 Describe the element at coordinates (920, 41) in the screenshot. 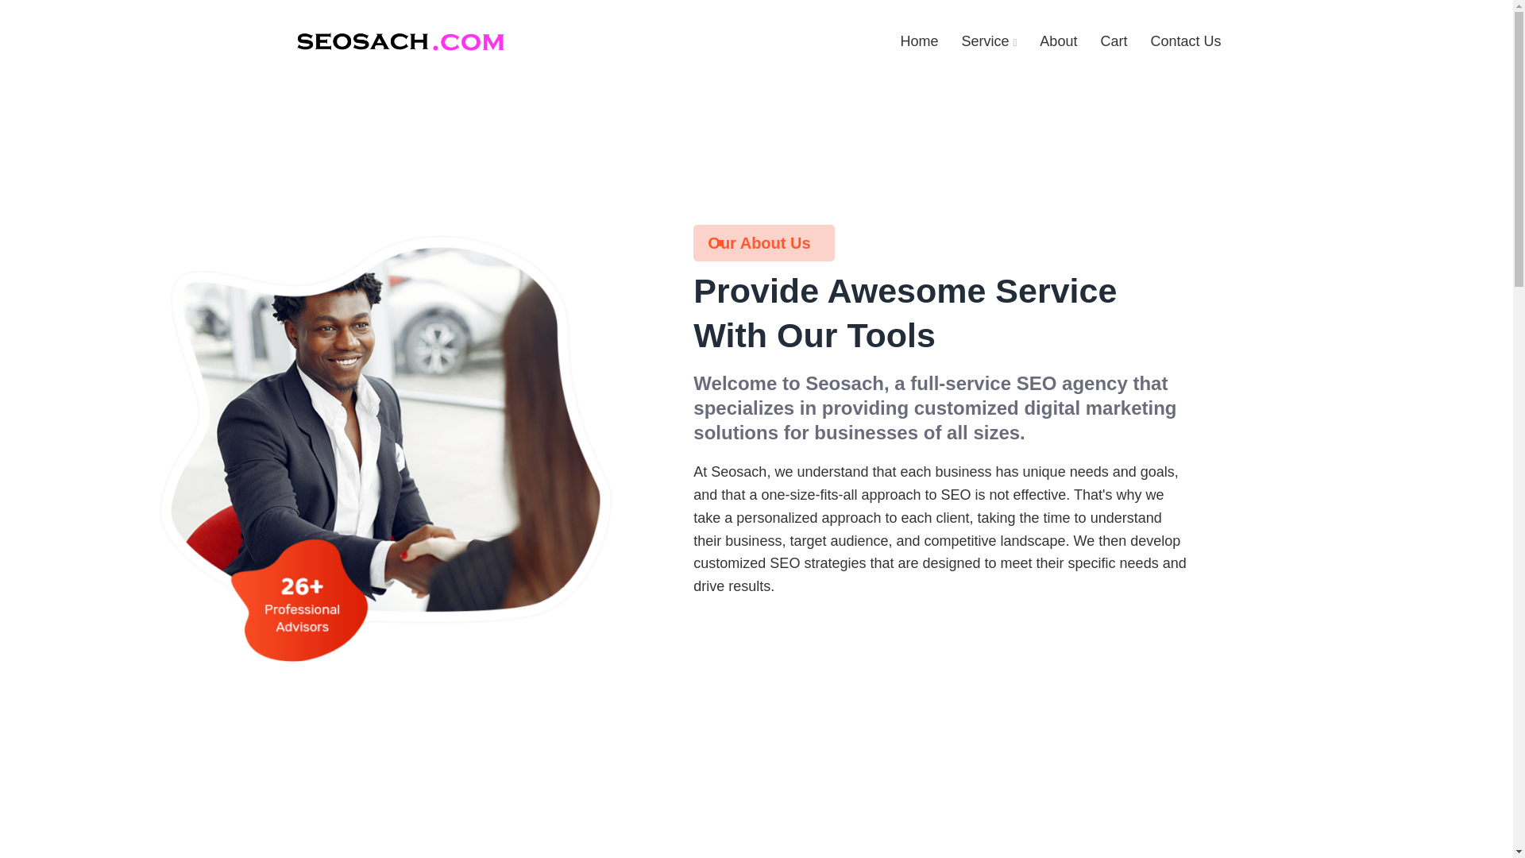

I see `Home` at that location.